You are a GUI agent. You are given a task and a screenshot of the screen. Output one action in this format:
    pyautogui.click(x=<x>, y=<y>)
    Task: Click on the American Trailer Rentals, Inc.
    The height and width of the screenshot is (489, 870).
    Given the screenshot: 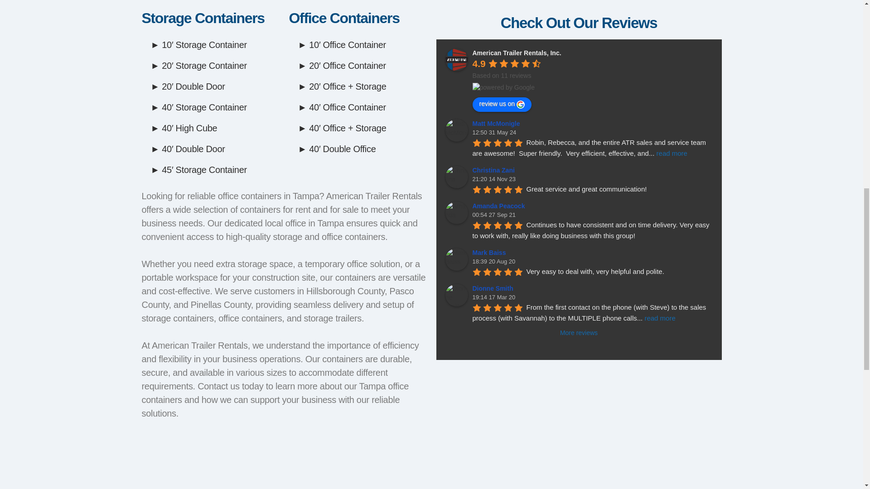 What is the action you would take?
    pyautogui.click(x=456, y=59)
    